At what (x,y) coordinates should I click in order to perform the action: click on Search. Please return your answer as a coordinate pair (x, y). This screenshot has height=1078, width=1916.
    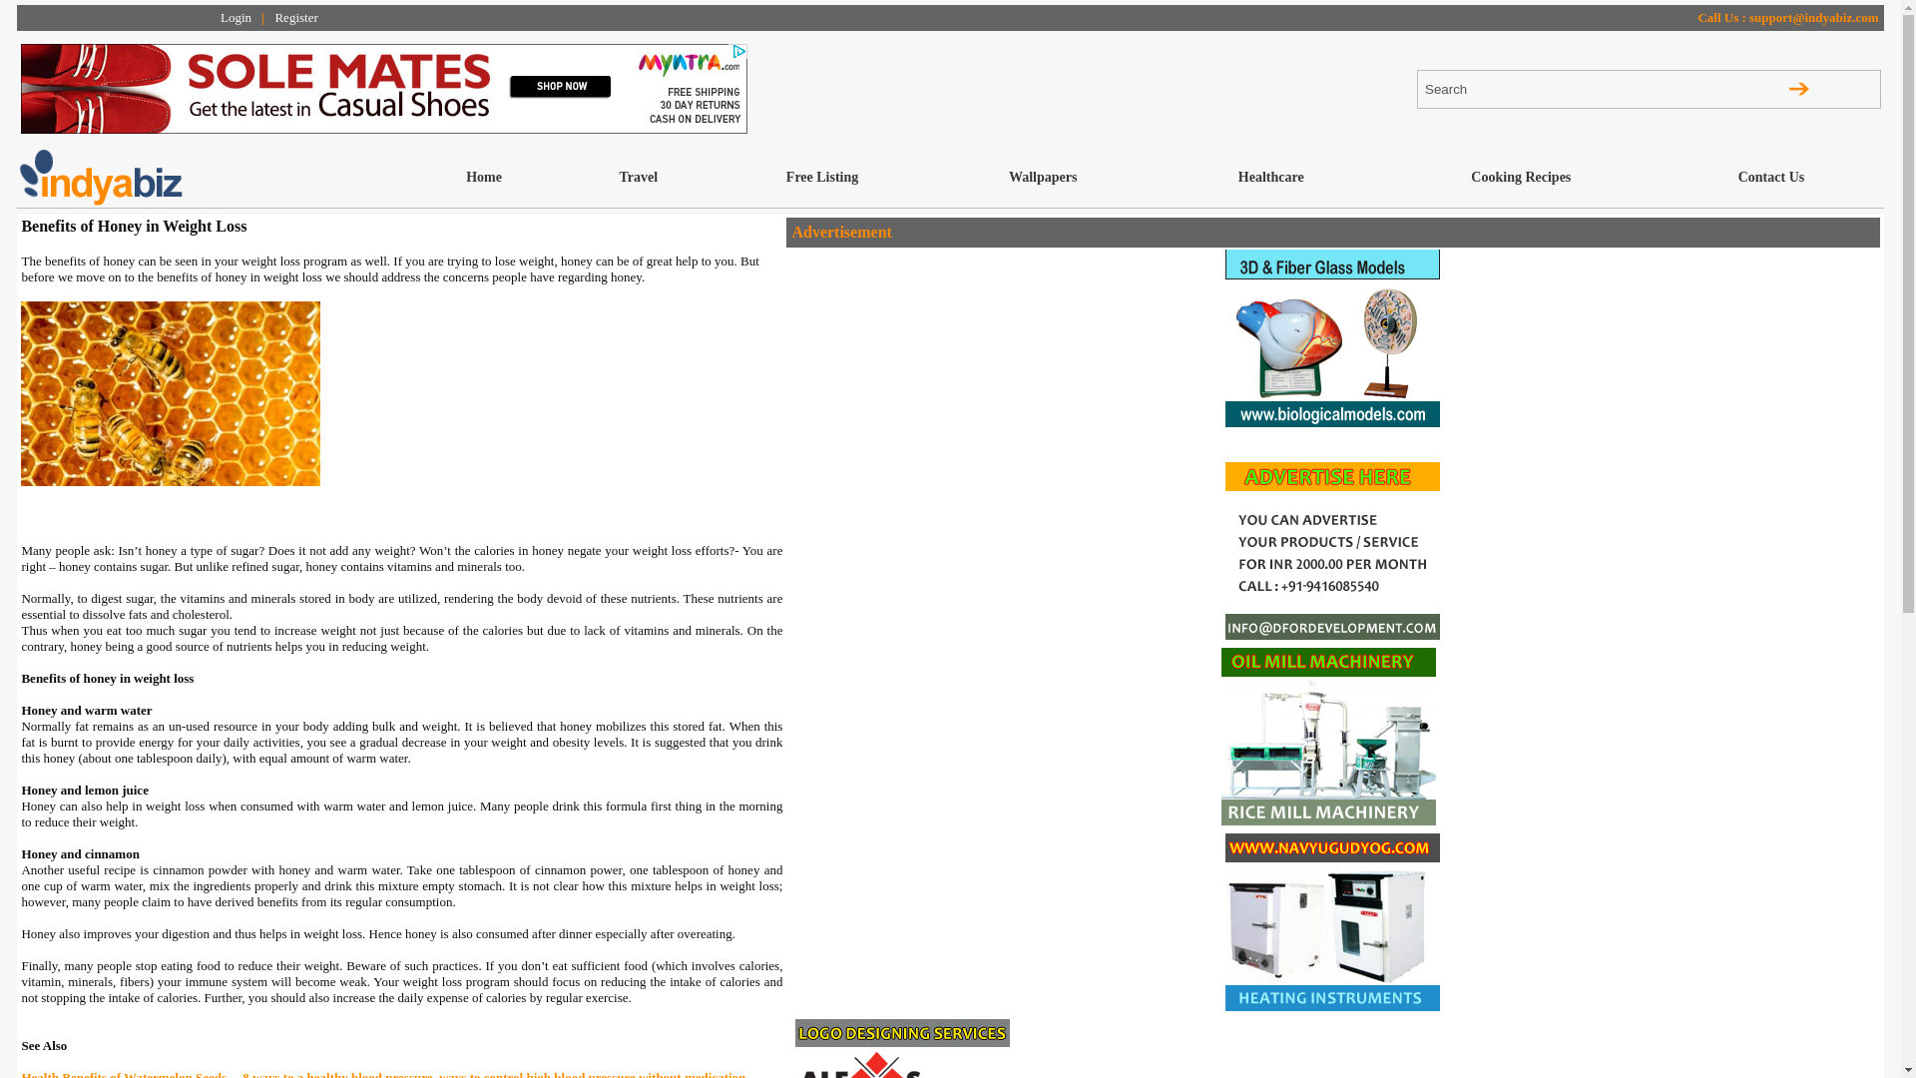
    Looking at the image, I should click on (1519, 89).